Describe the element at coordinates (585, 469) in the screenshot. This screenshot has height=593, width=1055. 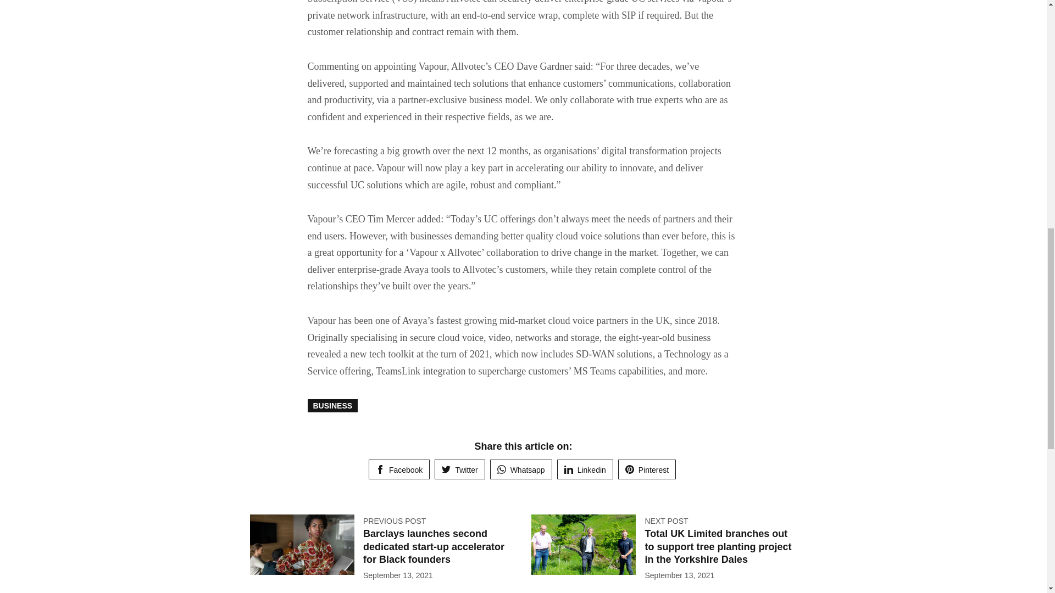
I see `Linkedin` at that location.